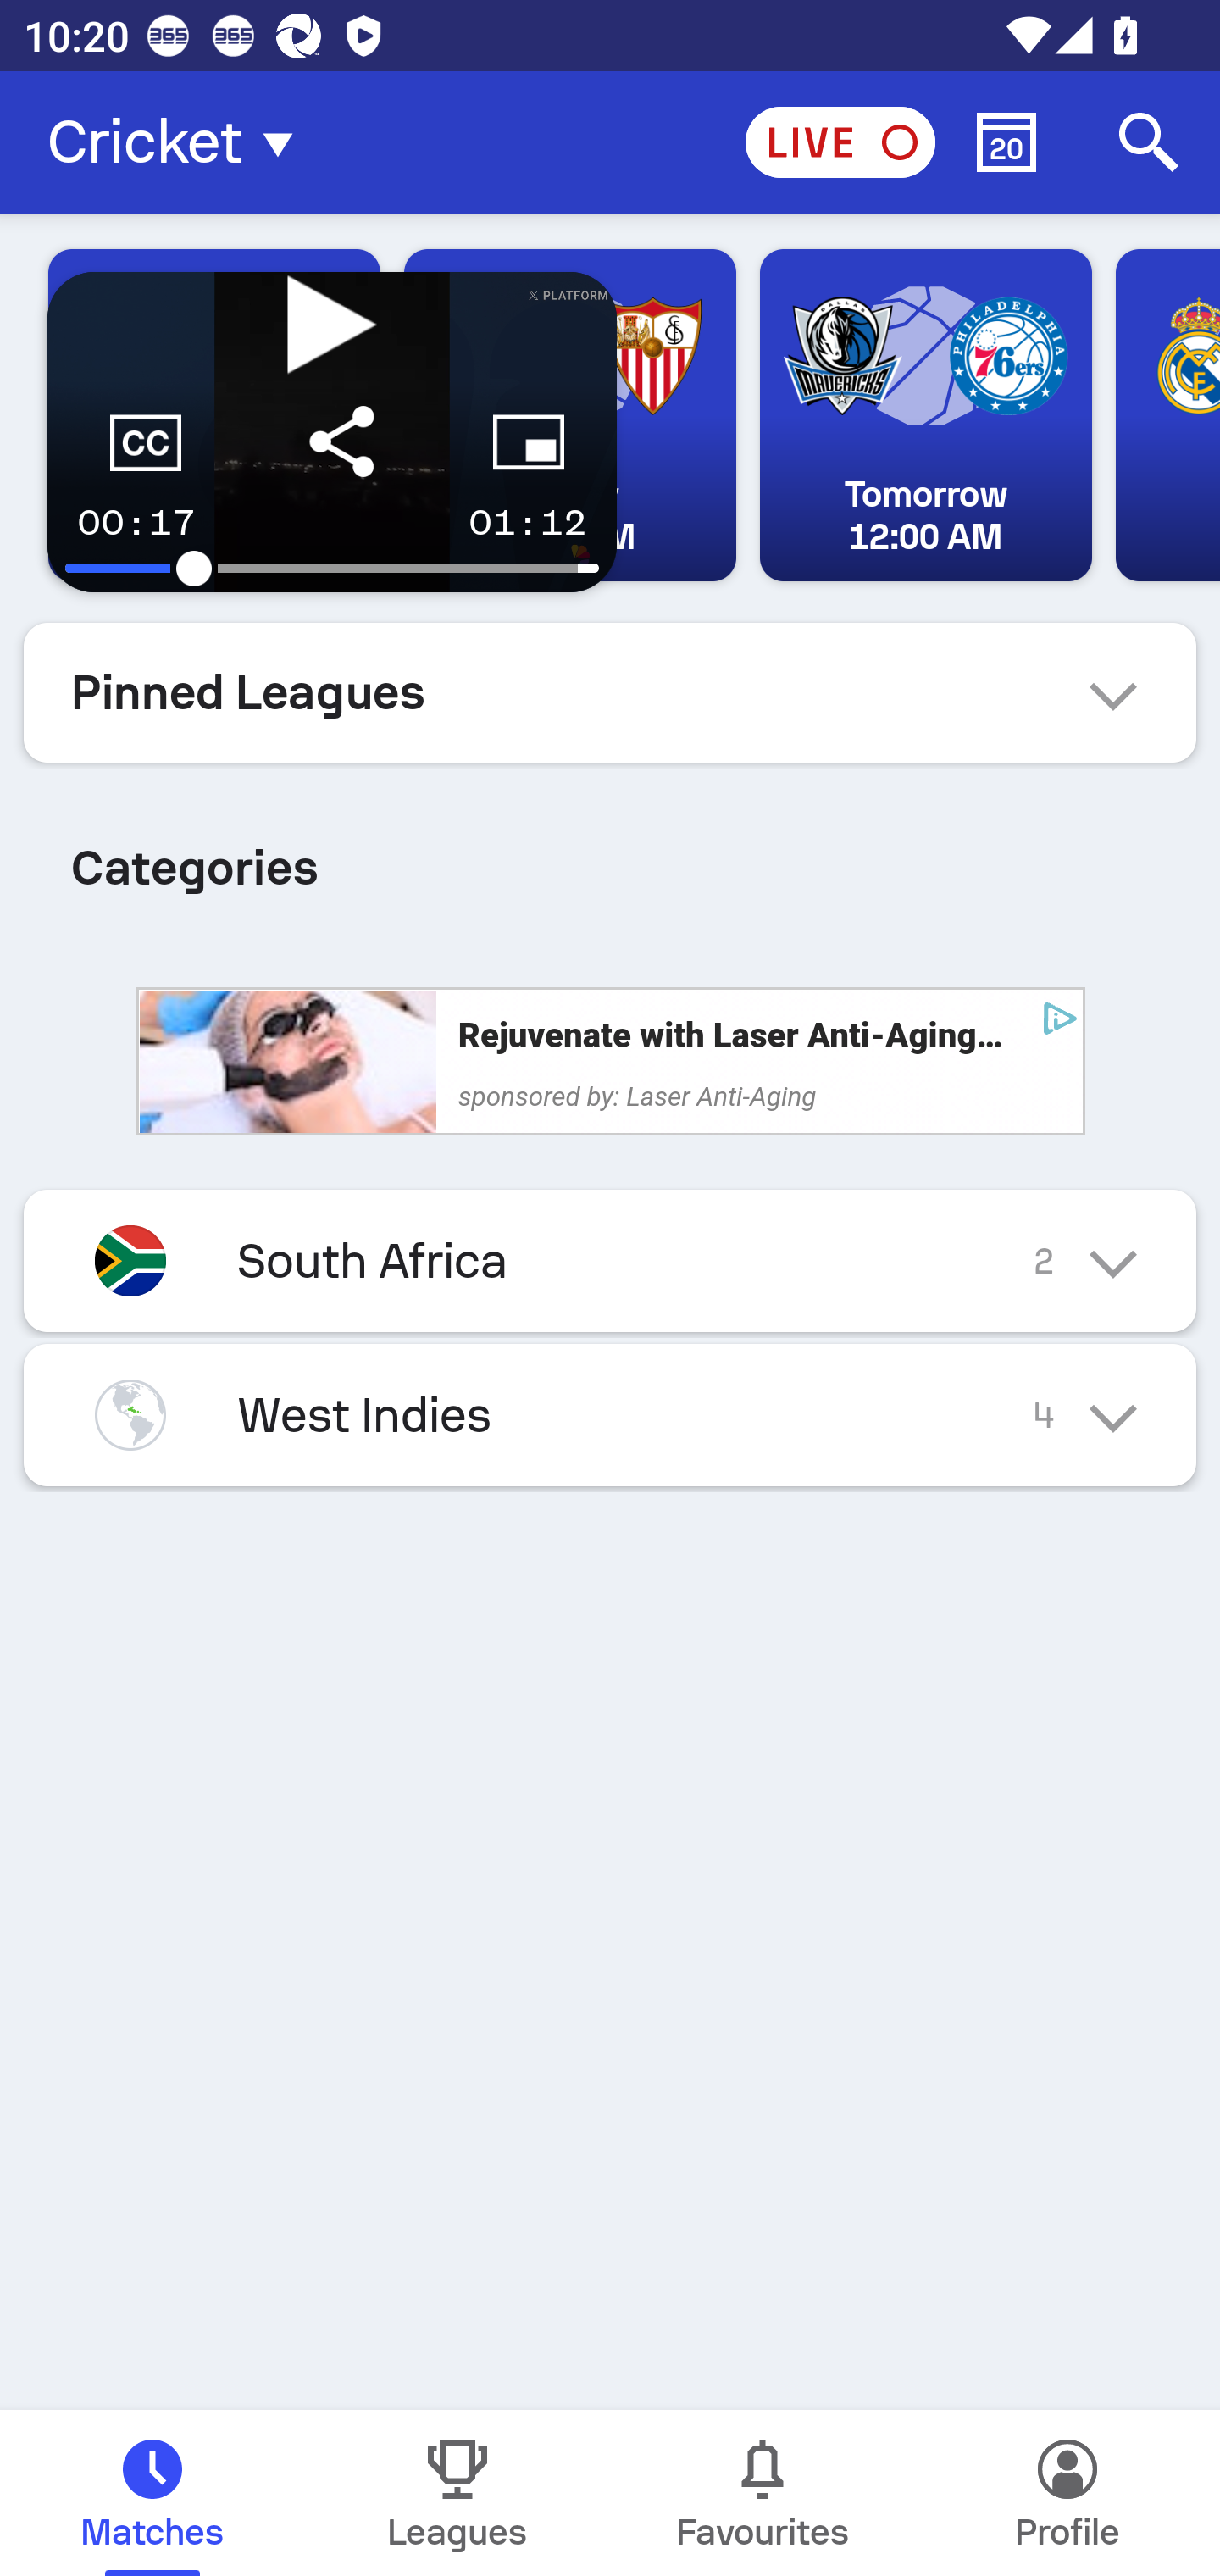 The width and height of the screenshot is (1220, 2576). What do you see at coordinates (1059, 1017) in the screenshot?
I see `achoice` at bounding box center [1059, 1017].